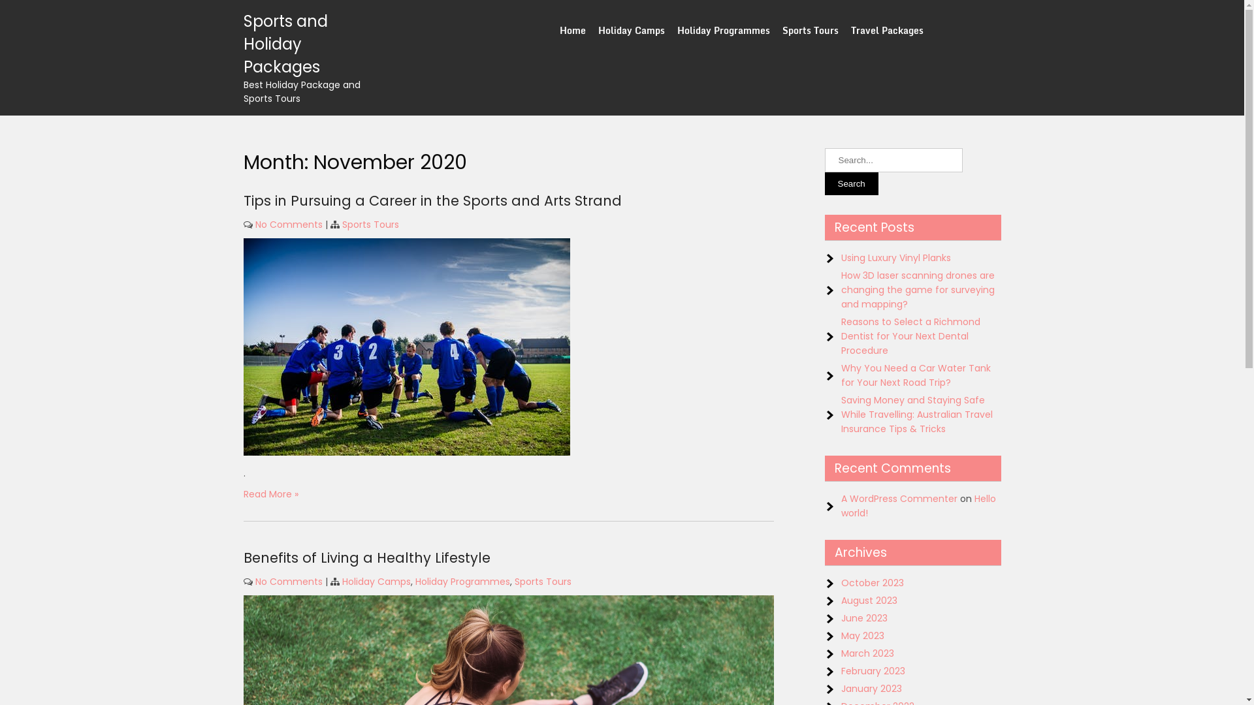 This screenshot has width=1254, height=705. Describe the element at coordinates (873, 671) in the screenshot. I see `February 2023` at that location.